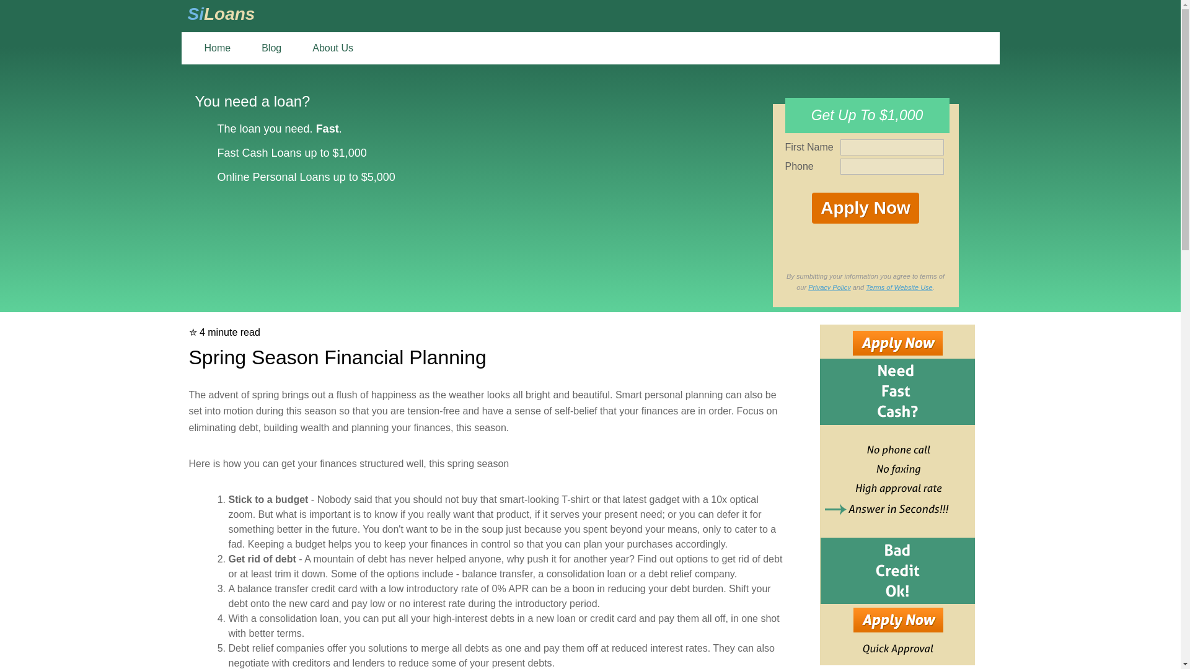  Describe the element at coordinates (271, 48) in the screenshot. I see `Blog` at that location.